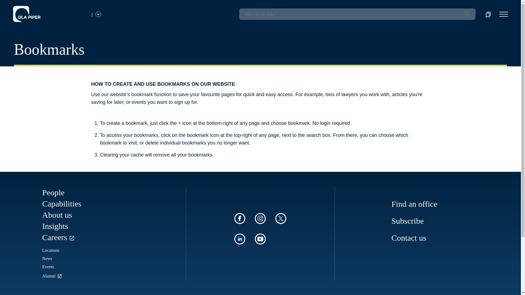 The image size is (525, 295). What do you see at coordinates (59, 237) in the screenshot?
I see `Careers` at bounding box center [59, 237].